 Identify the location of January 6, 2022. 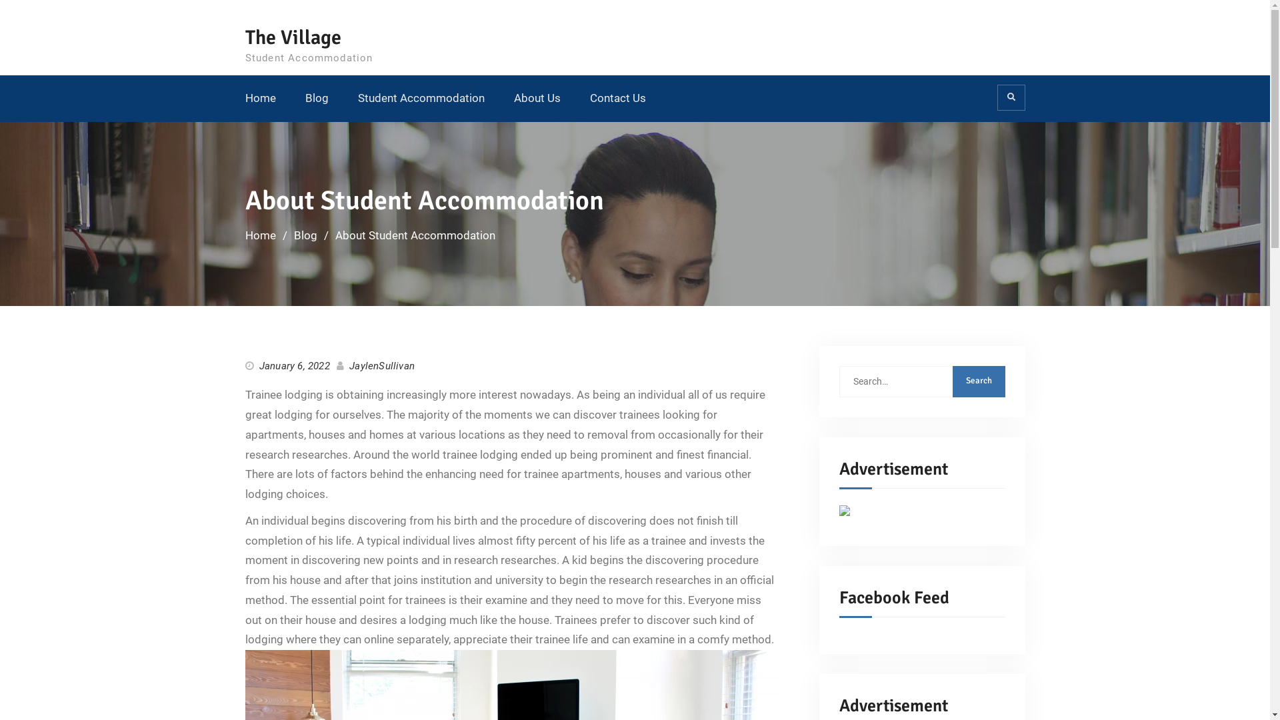
(295, 366).